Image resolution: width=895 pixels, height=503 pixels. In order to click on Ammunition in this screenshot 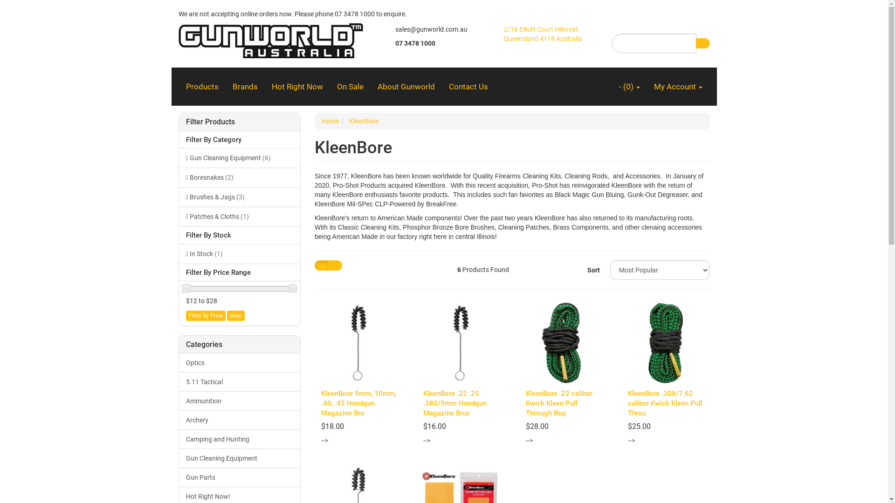, I will do `click(240, 401)`.